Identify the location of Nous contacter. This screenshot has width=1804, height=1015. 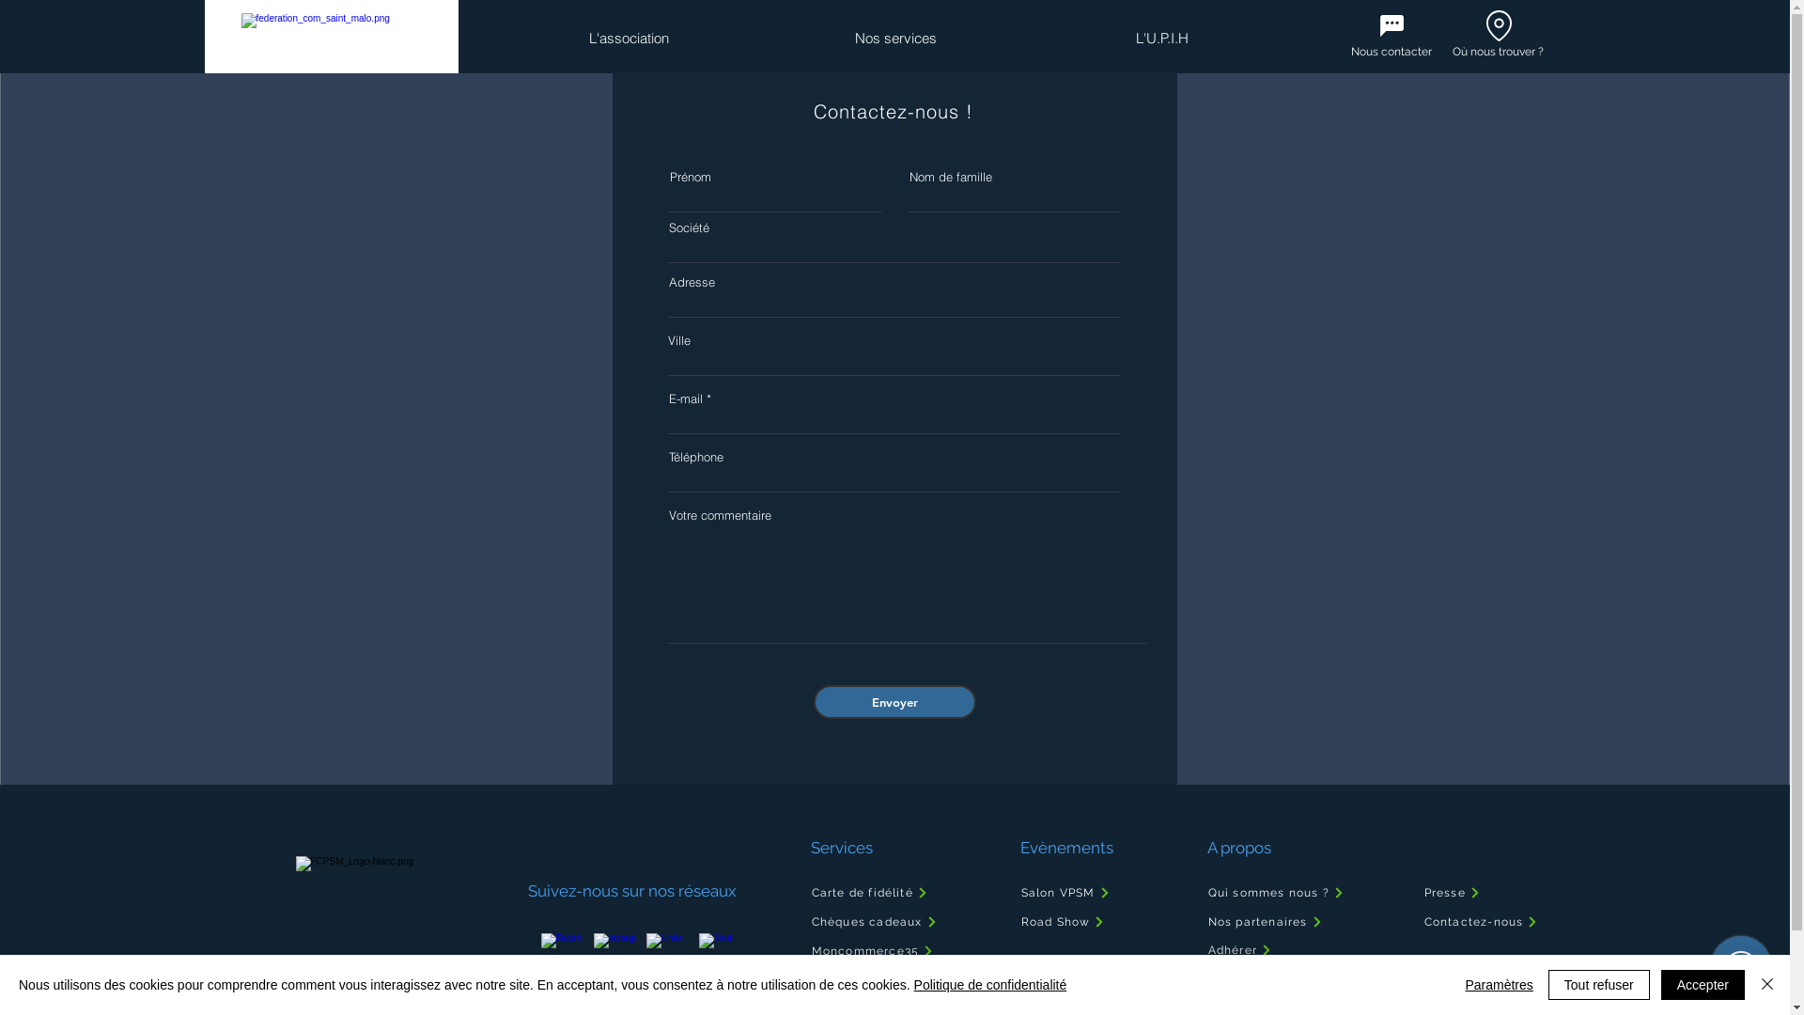
(1392, 52).